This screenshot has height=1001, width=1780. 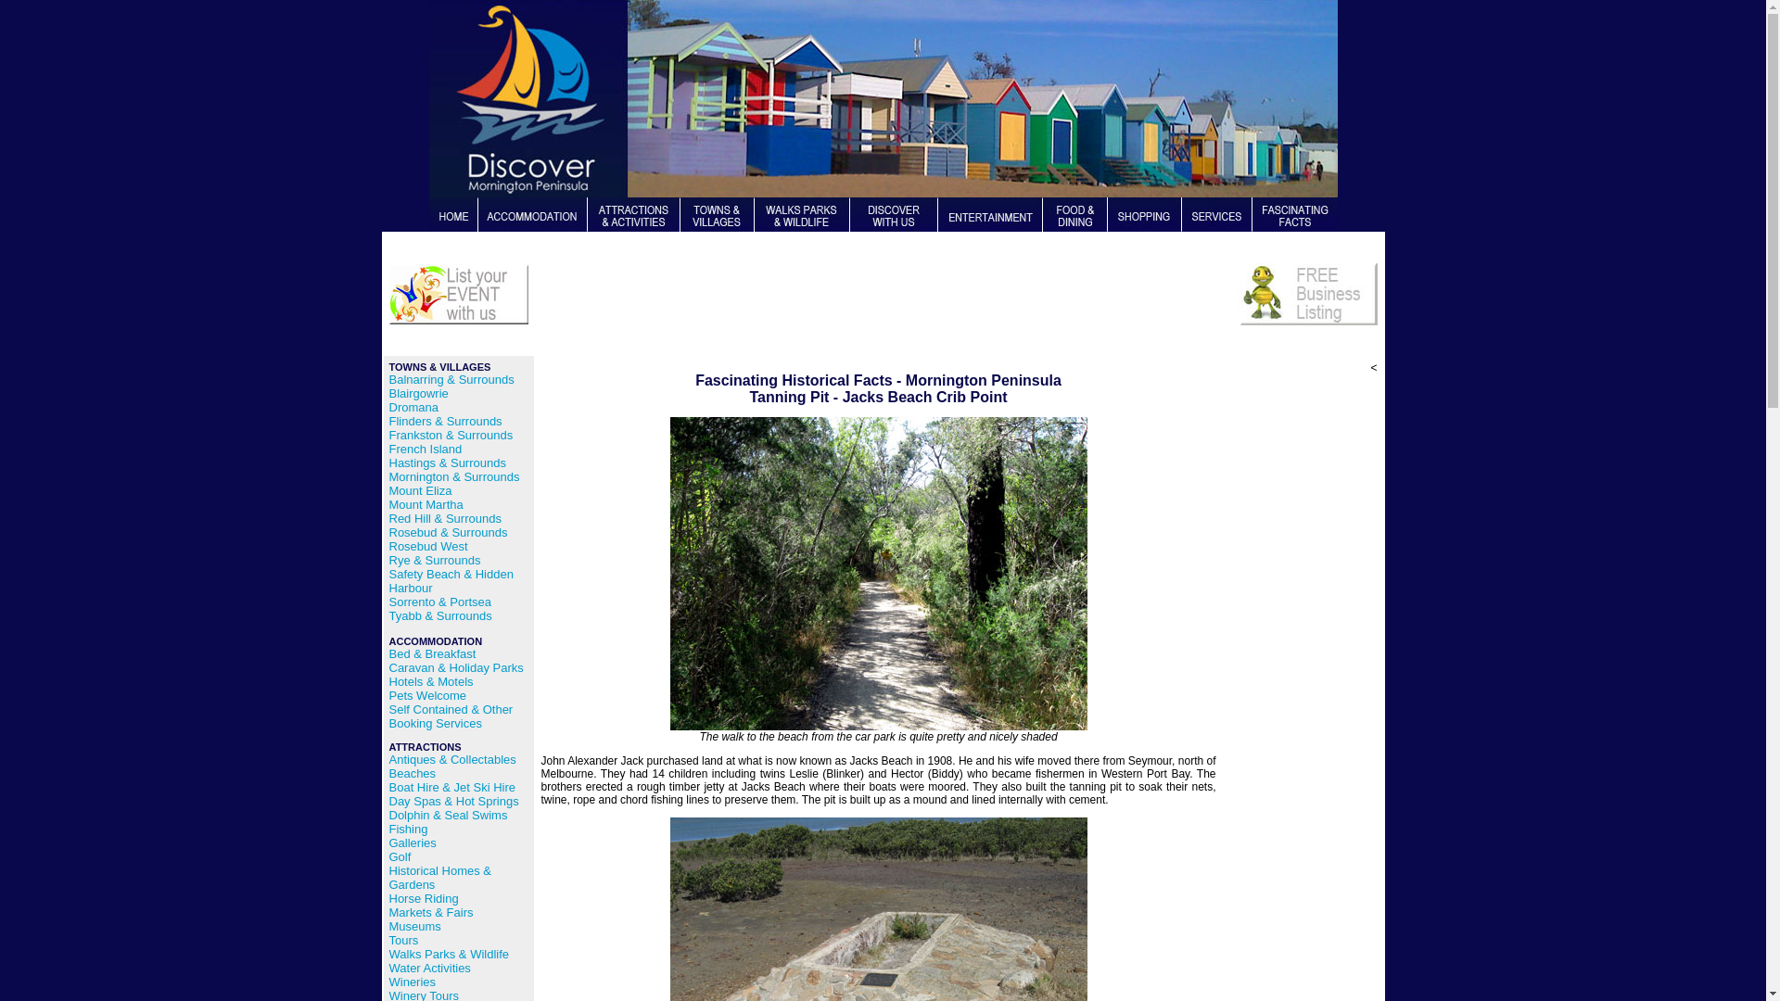 What do you see at coordinates (419, 393) in the screenshot?
I see `Blairgowrie` at bounding box center [419, 393].